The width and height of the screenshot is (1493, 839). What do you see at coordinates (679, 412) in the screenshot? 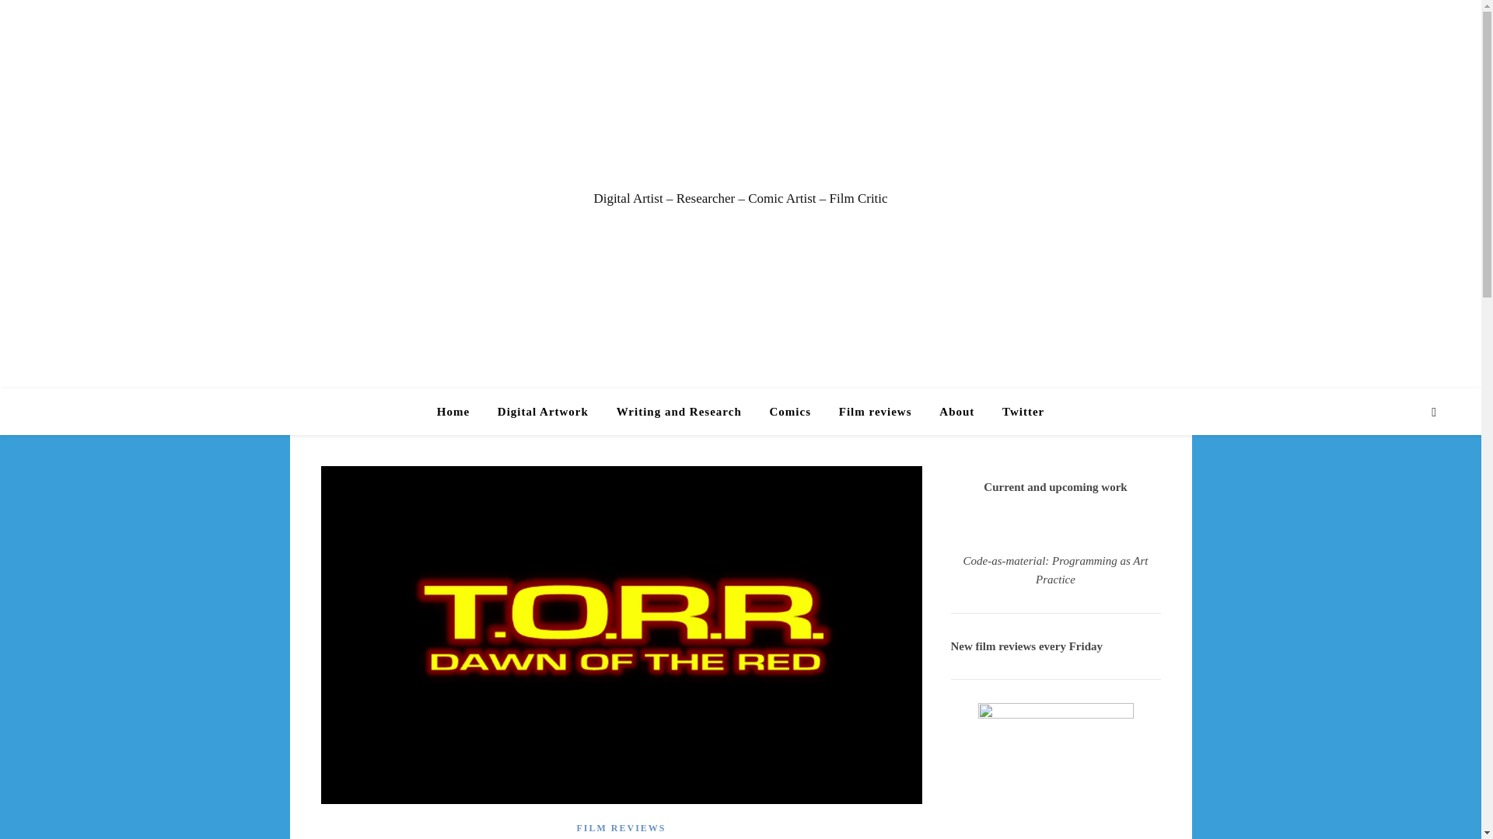
I see `Writing and Research` at bounding box center [679, 412].